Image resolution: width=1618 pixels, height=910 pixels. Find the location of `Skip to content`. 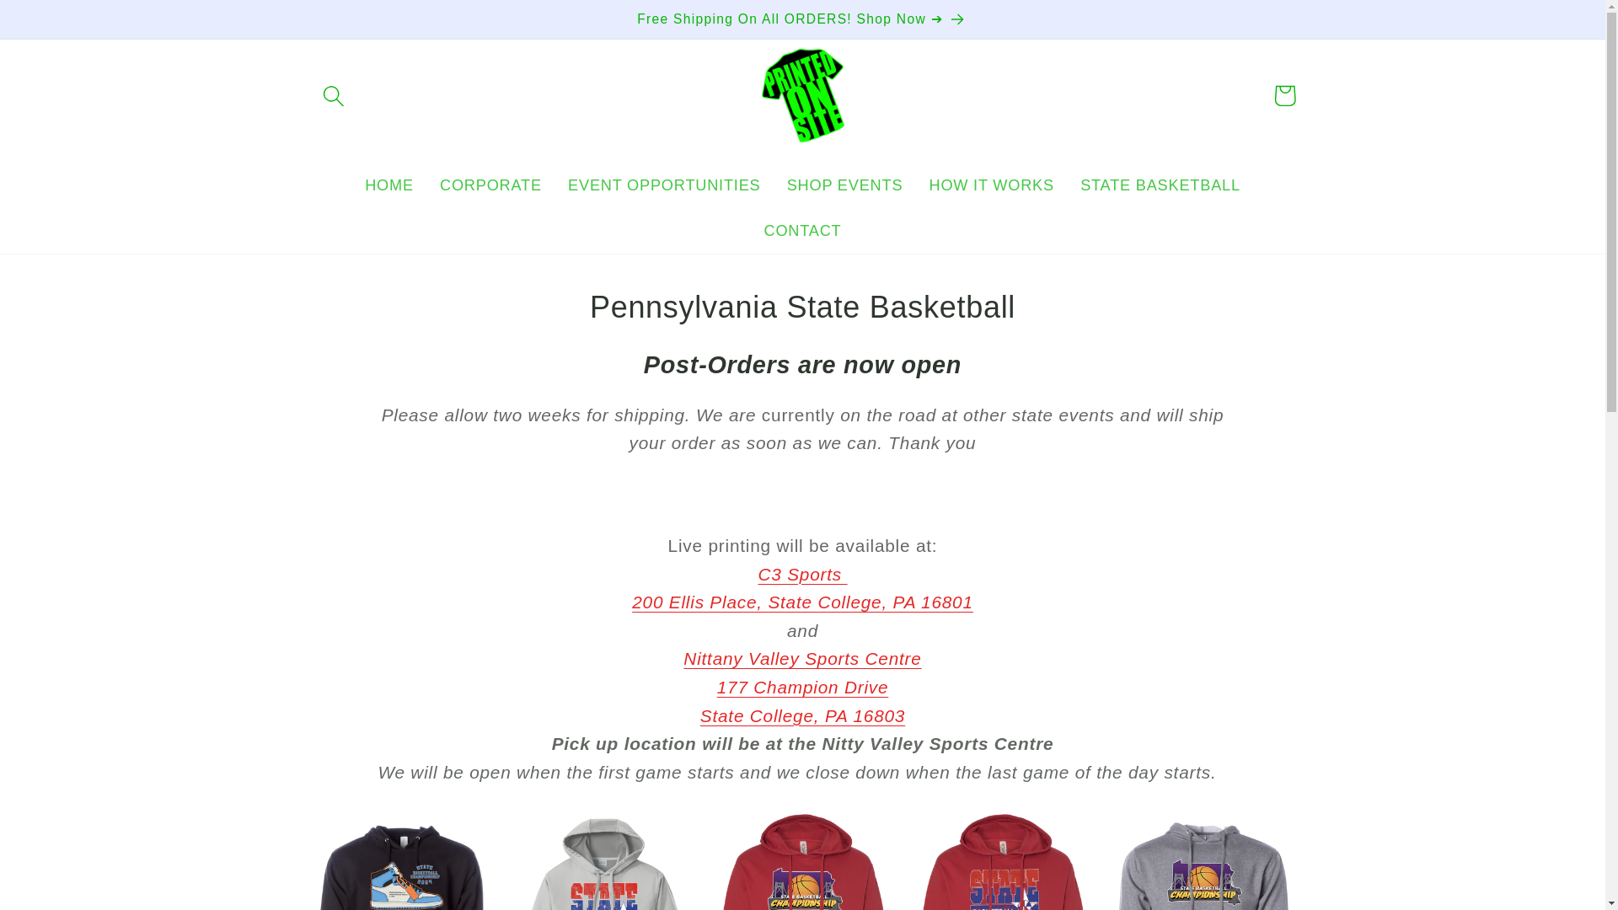

Skip to content is located at coordinates (66, 25).